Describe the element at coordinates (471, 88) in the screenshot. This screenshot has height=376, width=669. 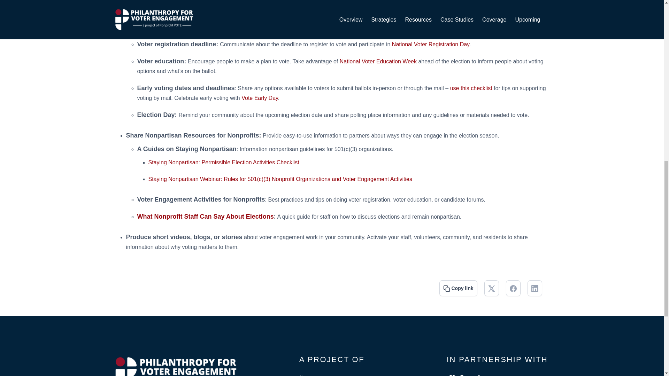
I see `use this checklist` at that location.